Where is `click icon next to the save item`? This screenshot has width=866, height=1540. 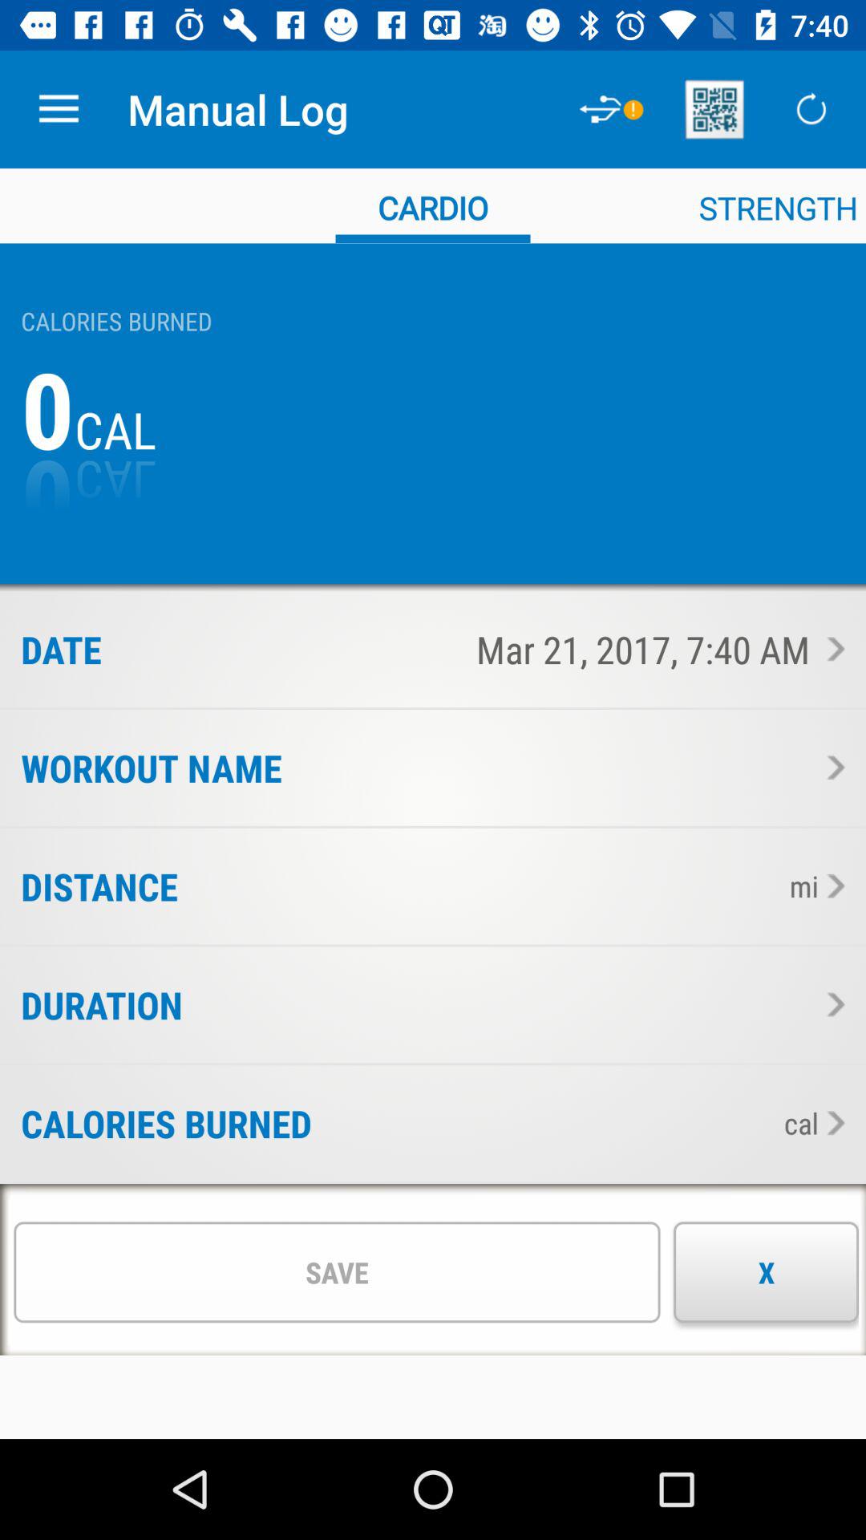 click icon next to the save item is located at coordinates (767, 1272).